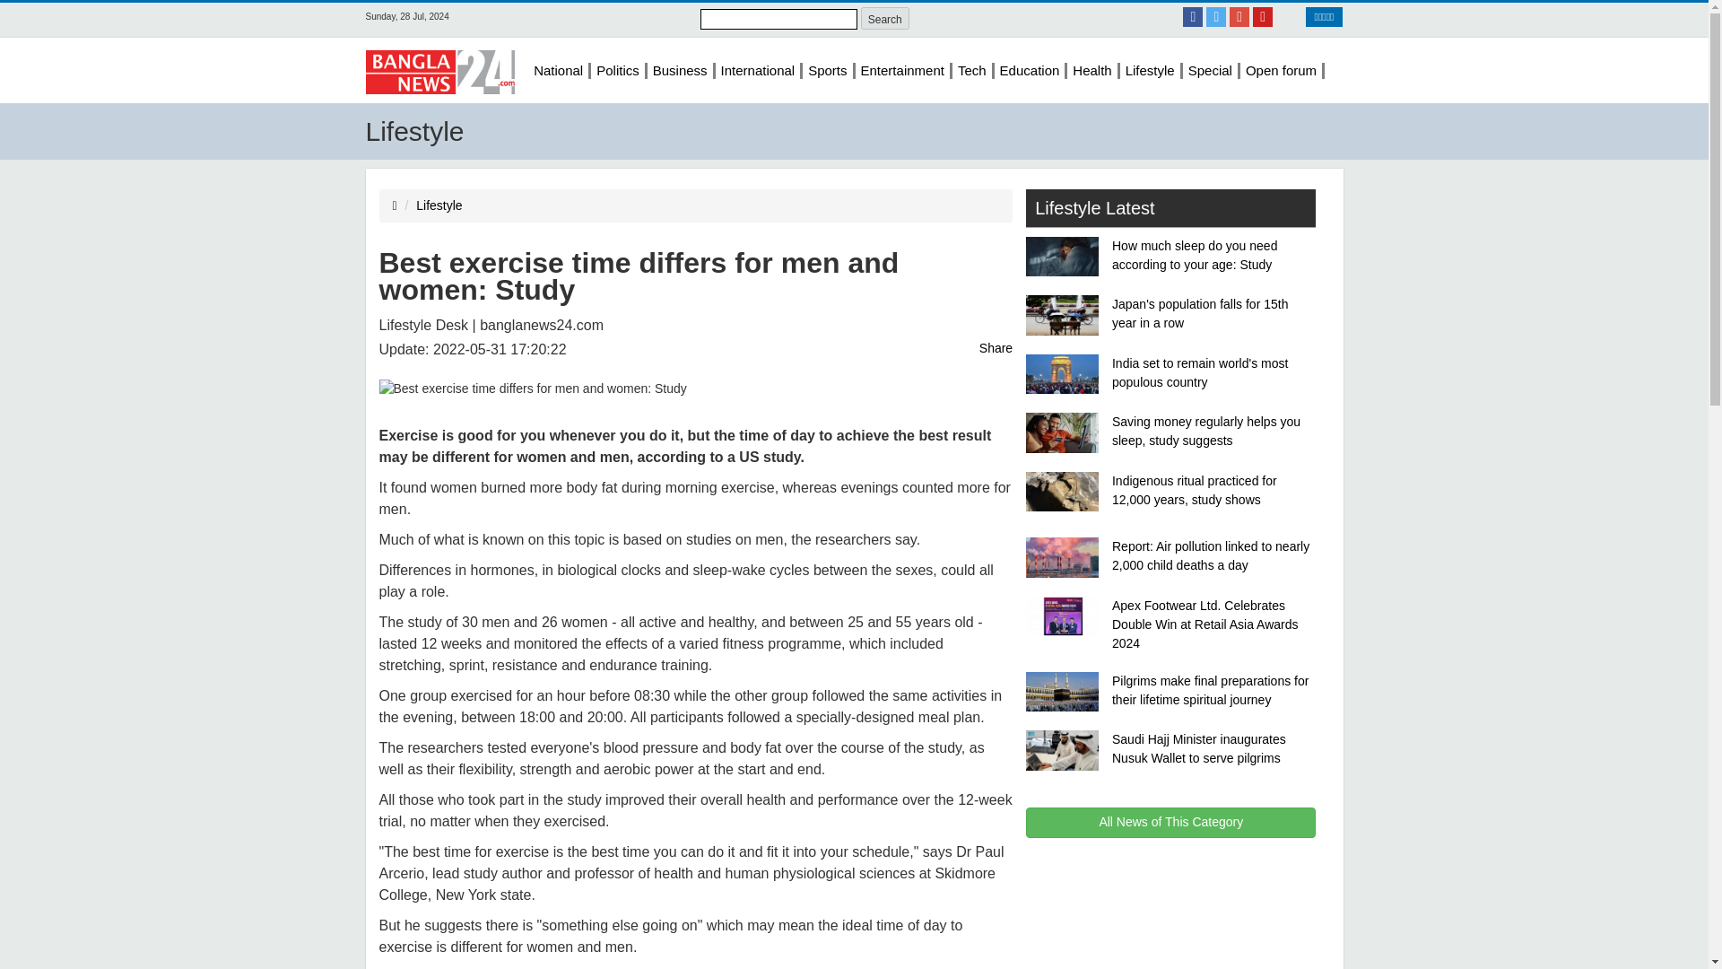 This screenshot has height=969, width=1722. Describe the element at coordinates (1211, 70) in the screenshot. I see `Special` at that location.